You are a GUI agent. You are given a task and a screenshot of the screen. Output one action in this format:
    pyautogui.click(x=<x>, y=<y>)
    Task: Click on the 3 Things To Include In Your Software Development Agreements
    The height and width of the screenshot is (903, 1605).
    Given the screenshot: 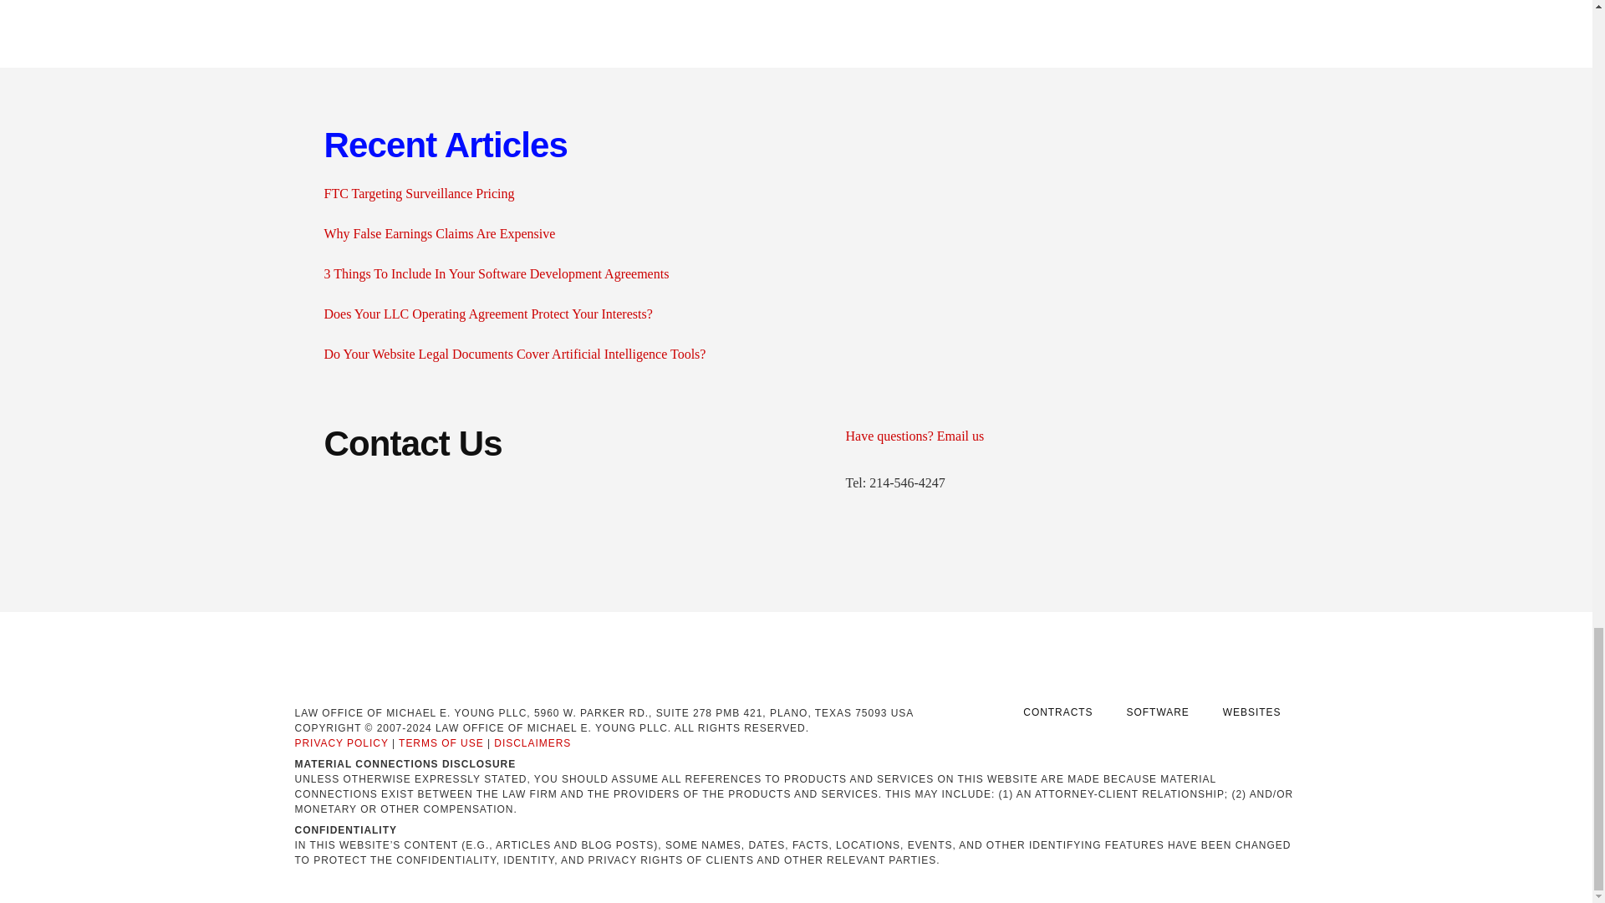 What is the action you would take?
    pyautogui.click(x=497, y=273)
    